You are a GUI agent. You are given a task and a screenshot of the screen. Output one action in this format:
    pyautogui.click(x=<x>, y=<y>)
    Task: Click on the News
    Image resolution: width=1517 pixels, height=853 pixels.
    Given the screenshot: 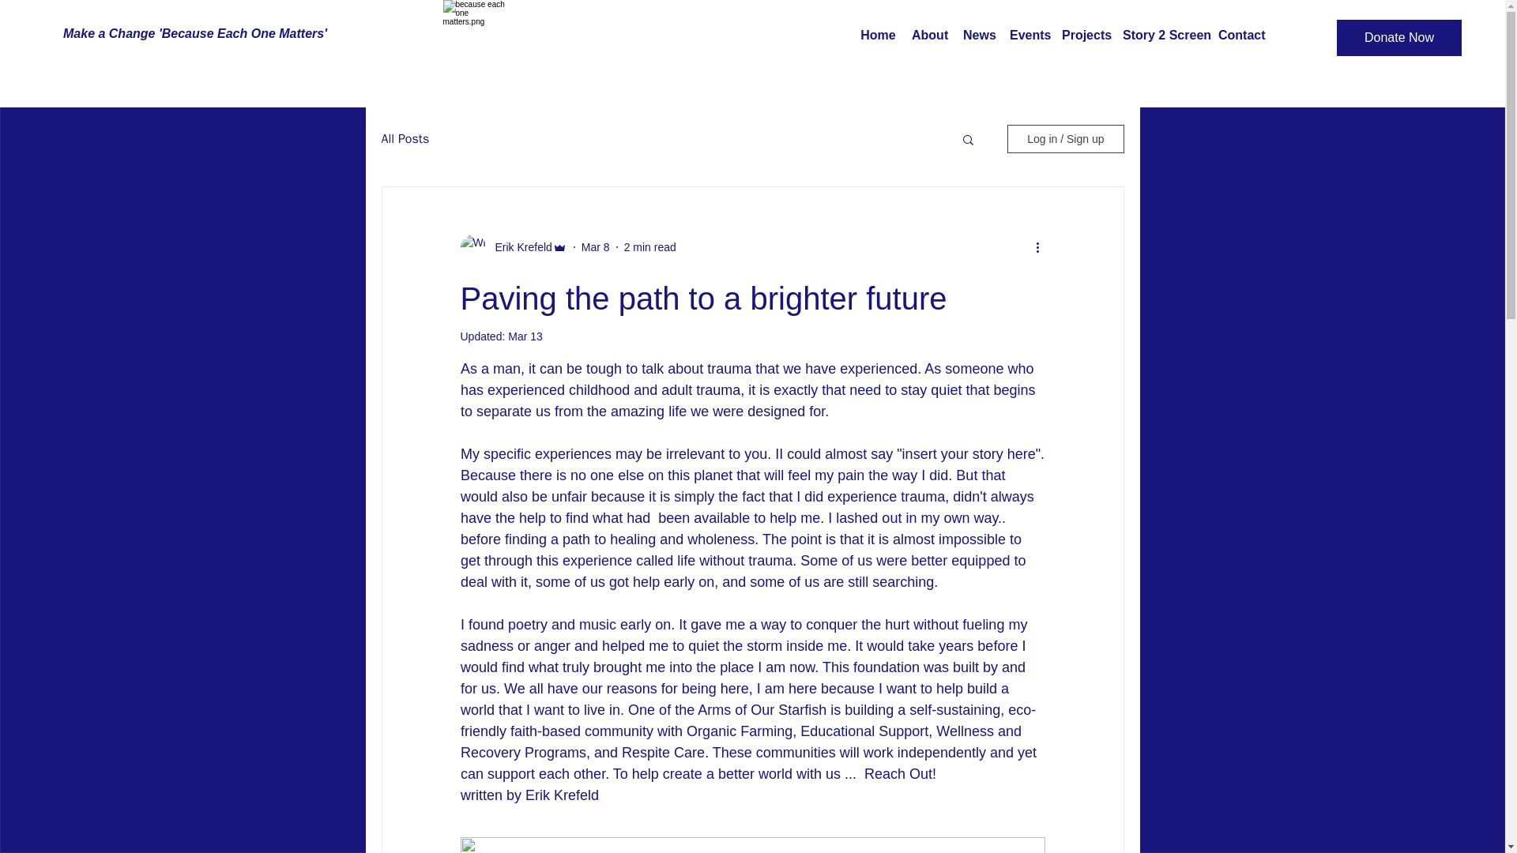 What is the action you would take?
    pyautogui.click(x=978, y=36)
    